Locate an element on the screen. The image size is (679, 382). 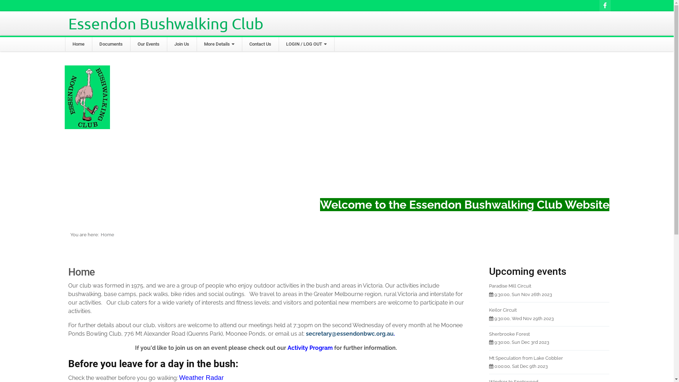
Documents is located at coordinates (111, 44).